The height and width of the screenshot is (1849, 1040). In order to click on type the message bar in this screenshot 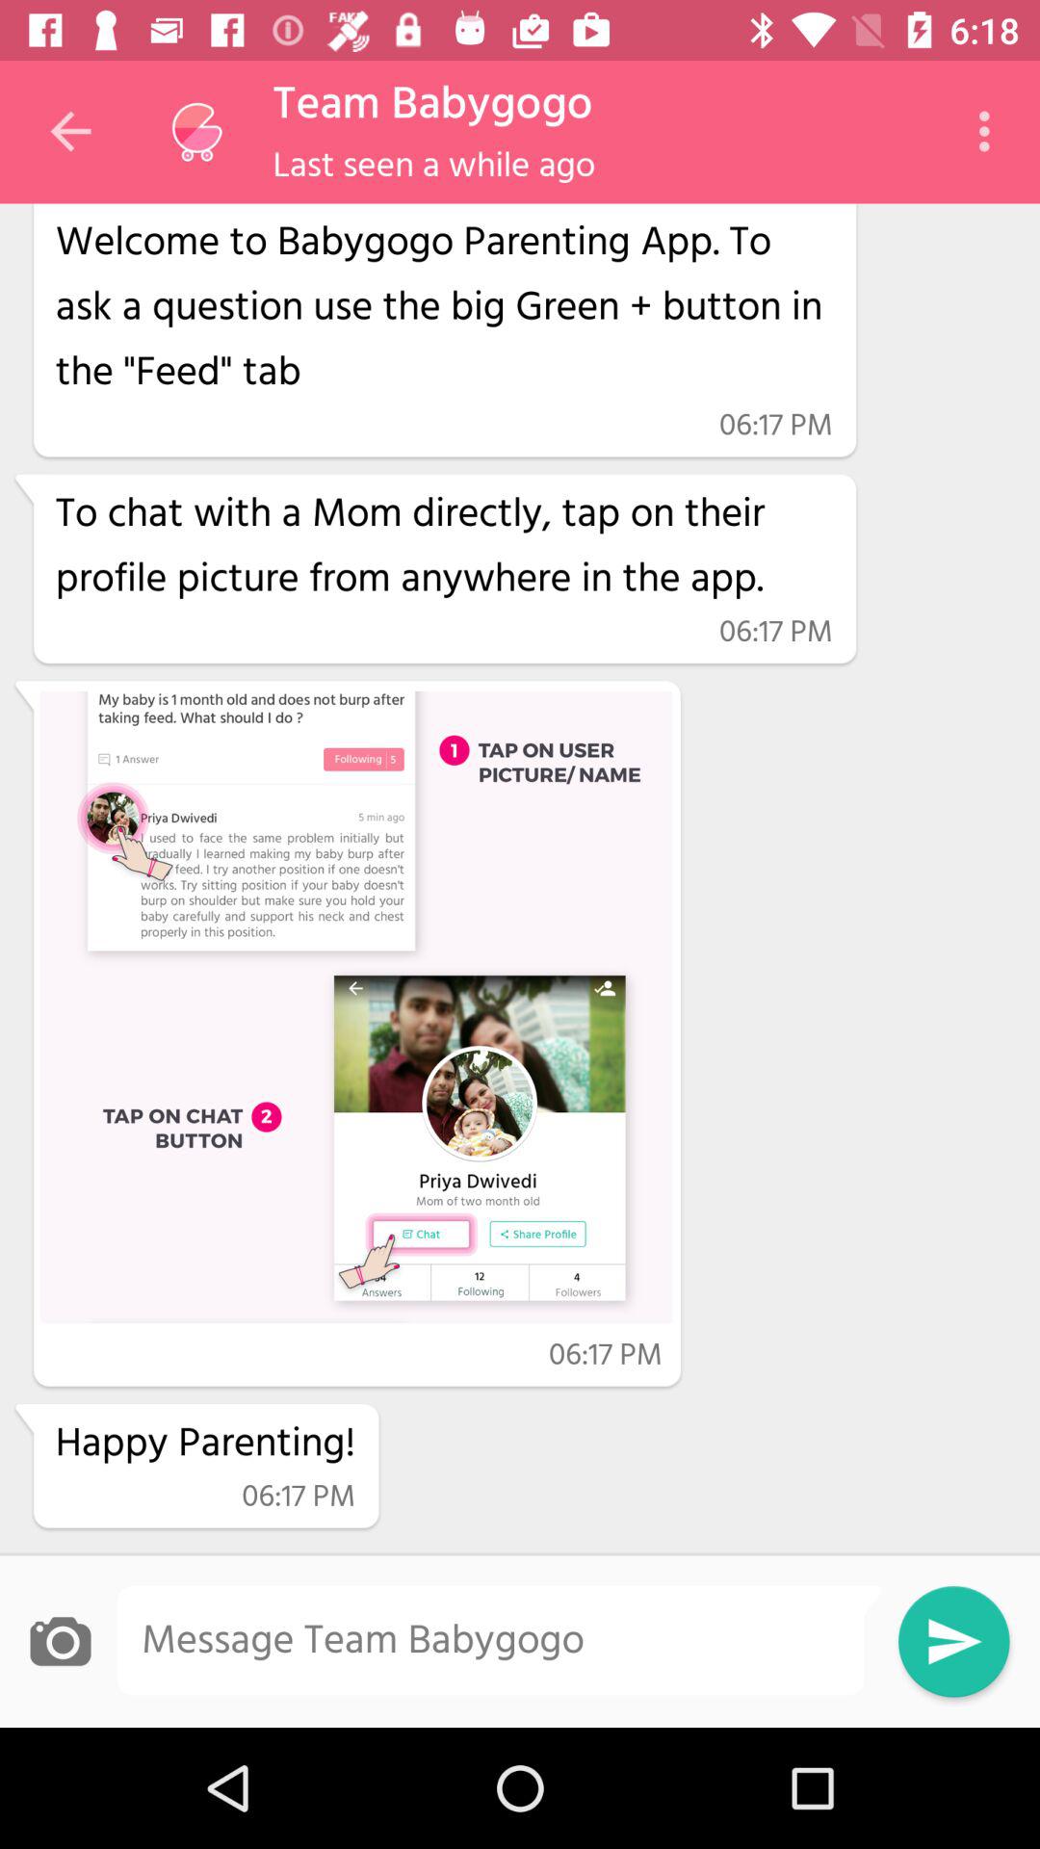, I will do `click(499, 1641)`.